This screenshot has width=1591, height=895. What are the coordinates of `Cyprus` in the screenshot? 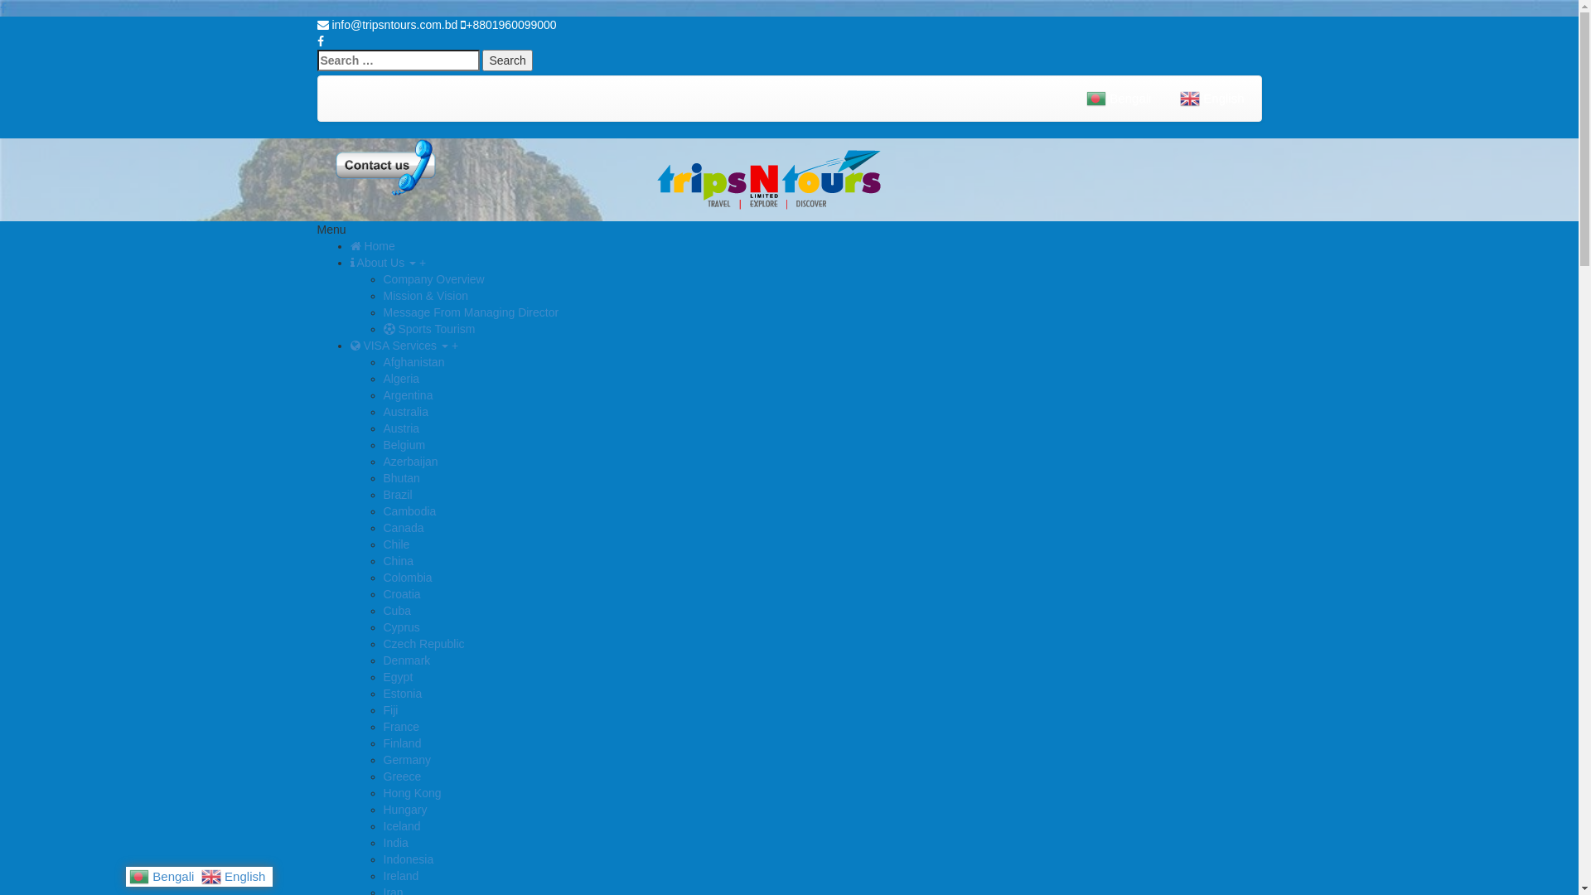 It's located at (401, 627).